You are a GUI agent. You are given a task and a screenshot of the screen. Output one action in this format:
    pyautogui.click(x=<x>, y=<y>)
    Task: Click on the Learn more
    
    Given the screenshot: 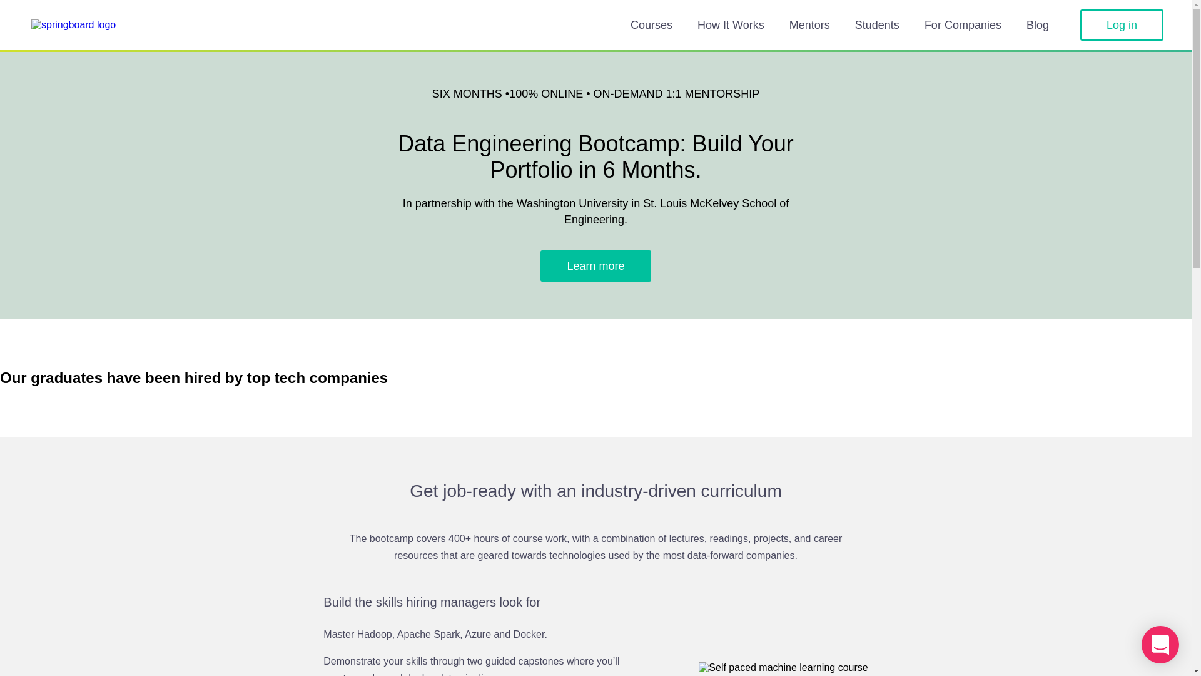 What is the action you would take?
    pyautogui.click(x=595, y=265)
    